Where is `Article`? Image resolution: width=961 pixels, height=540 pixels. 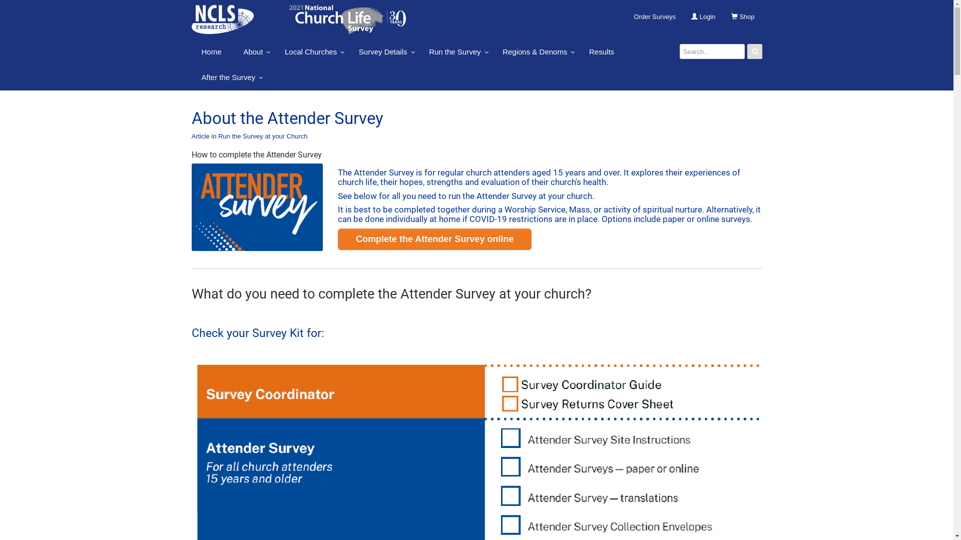
Article is located at coordinates (200, 136).